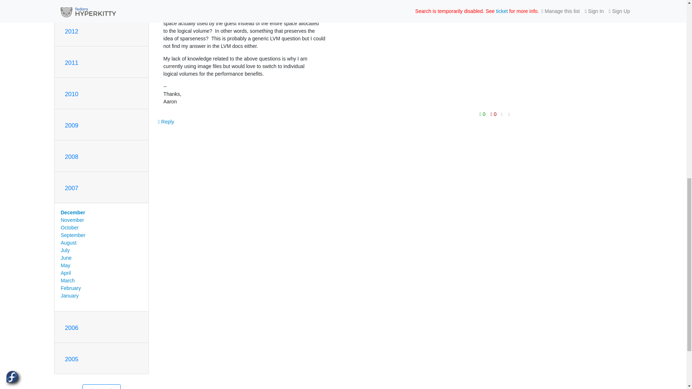 This screenshot has height=389, width=692. What do you see at coordinates (166, 122) in the screenshot?
I see `Sign in to reply online` at bounding box center [166, 122].